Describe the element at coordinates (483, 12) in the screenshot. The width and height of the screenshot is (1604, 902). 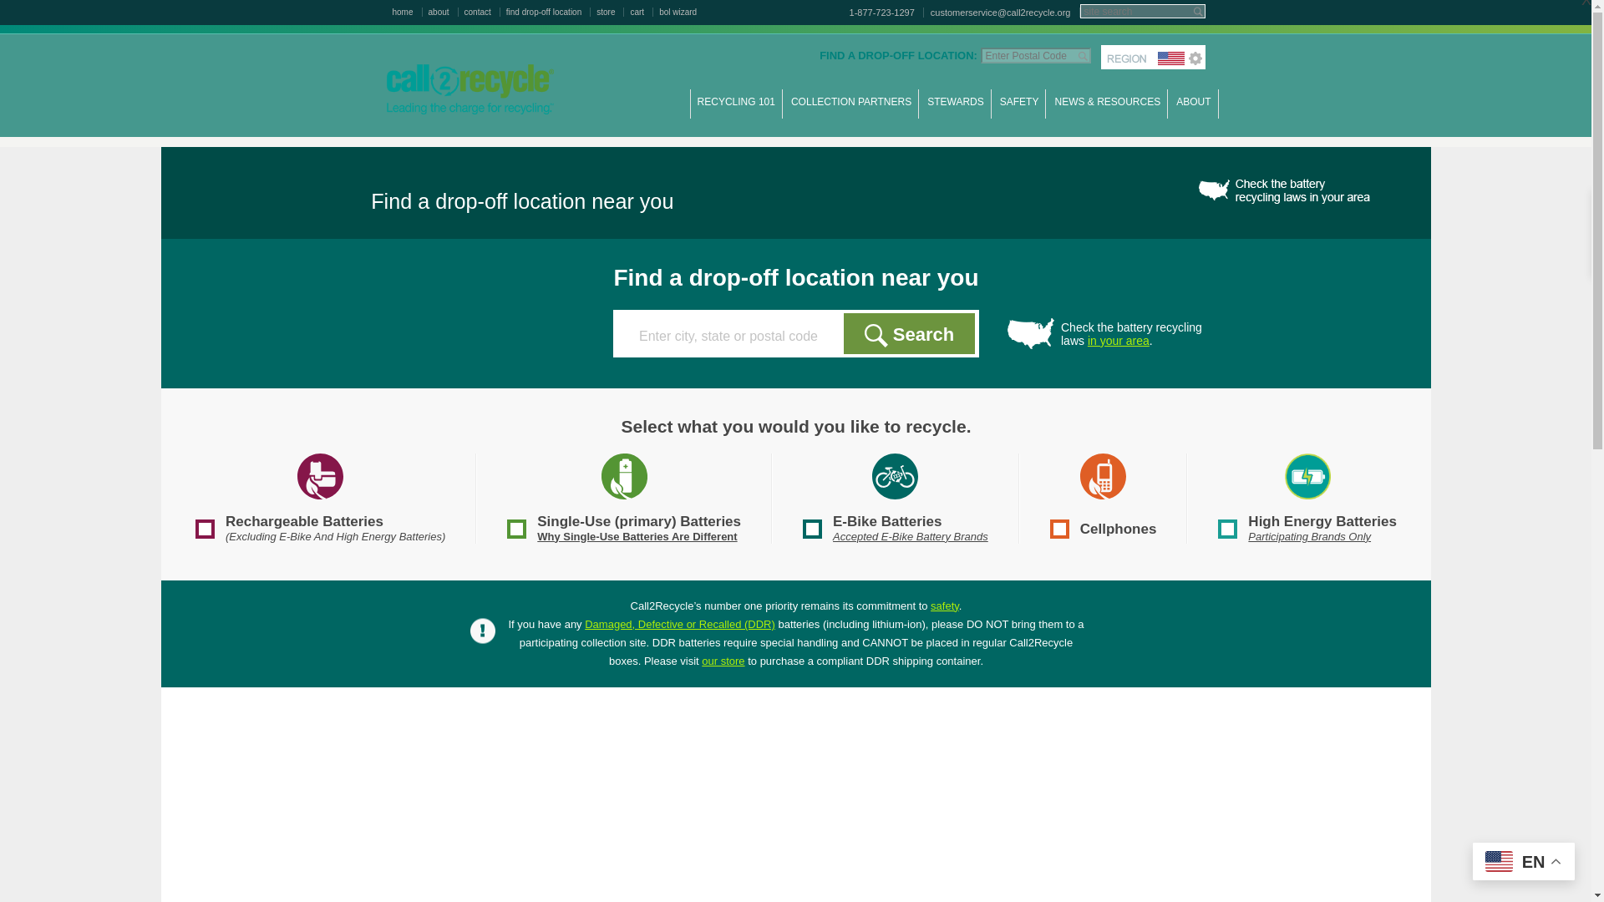
I see `contact` at that location.